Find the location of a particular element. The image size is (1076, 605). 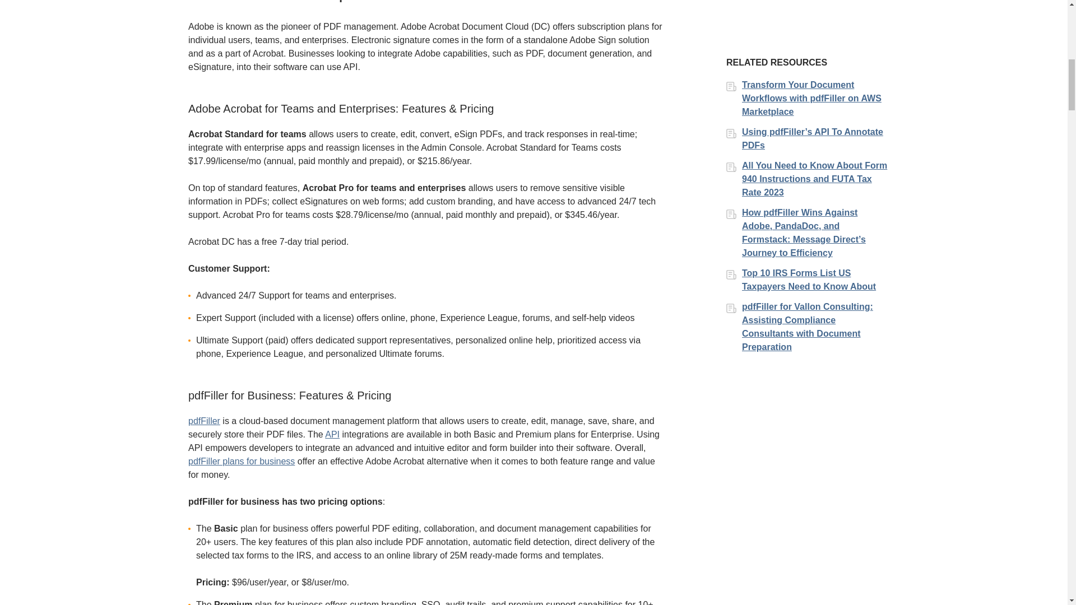

pdfFiller plans for business is located at coordinates (242, 461).